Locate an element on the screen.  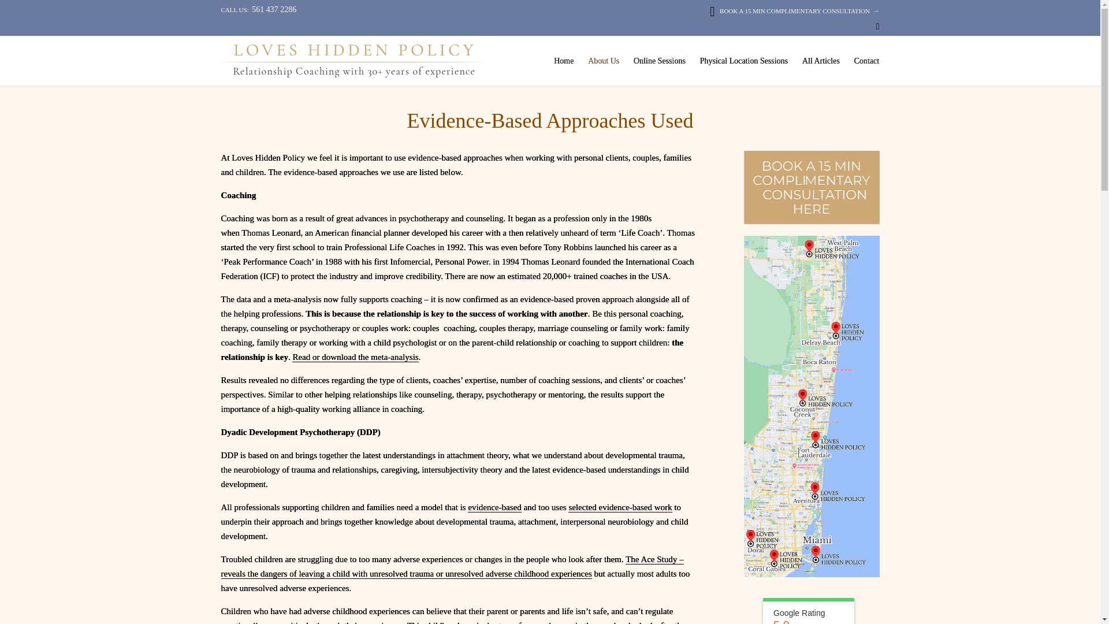
All Articles is located at coordinates (820, 61).